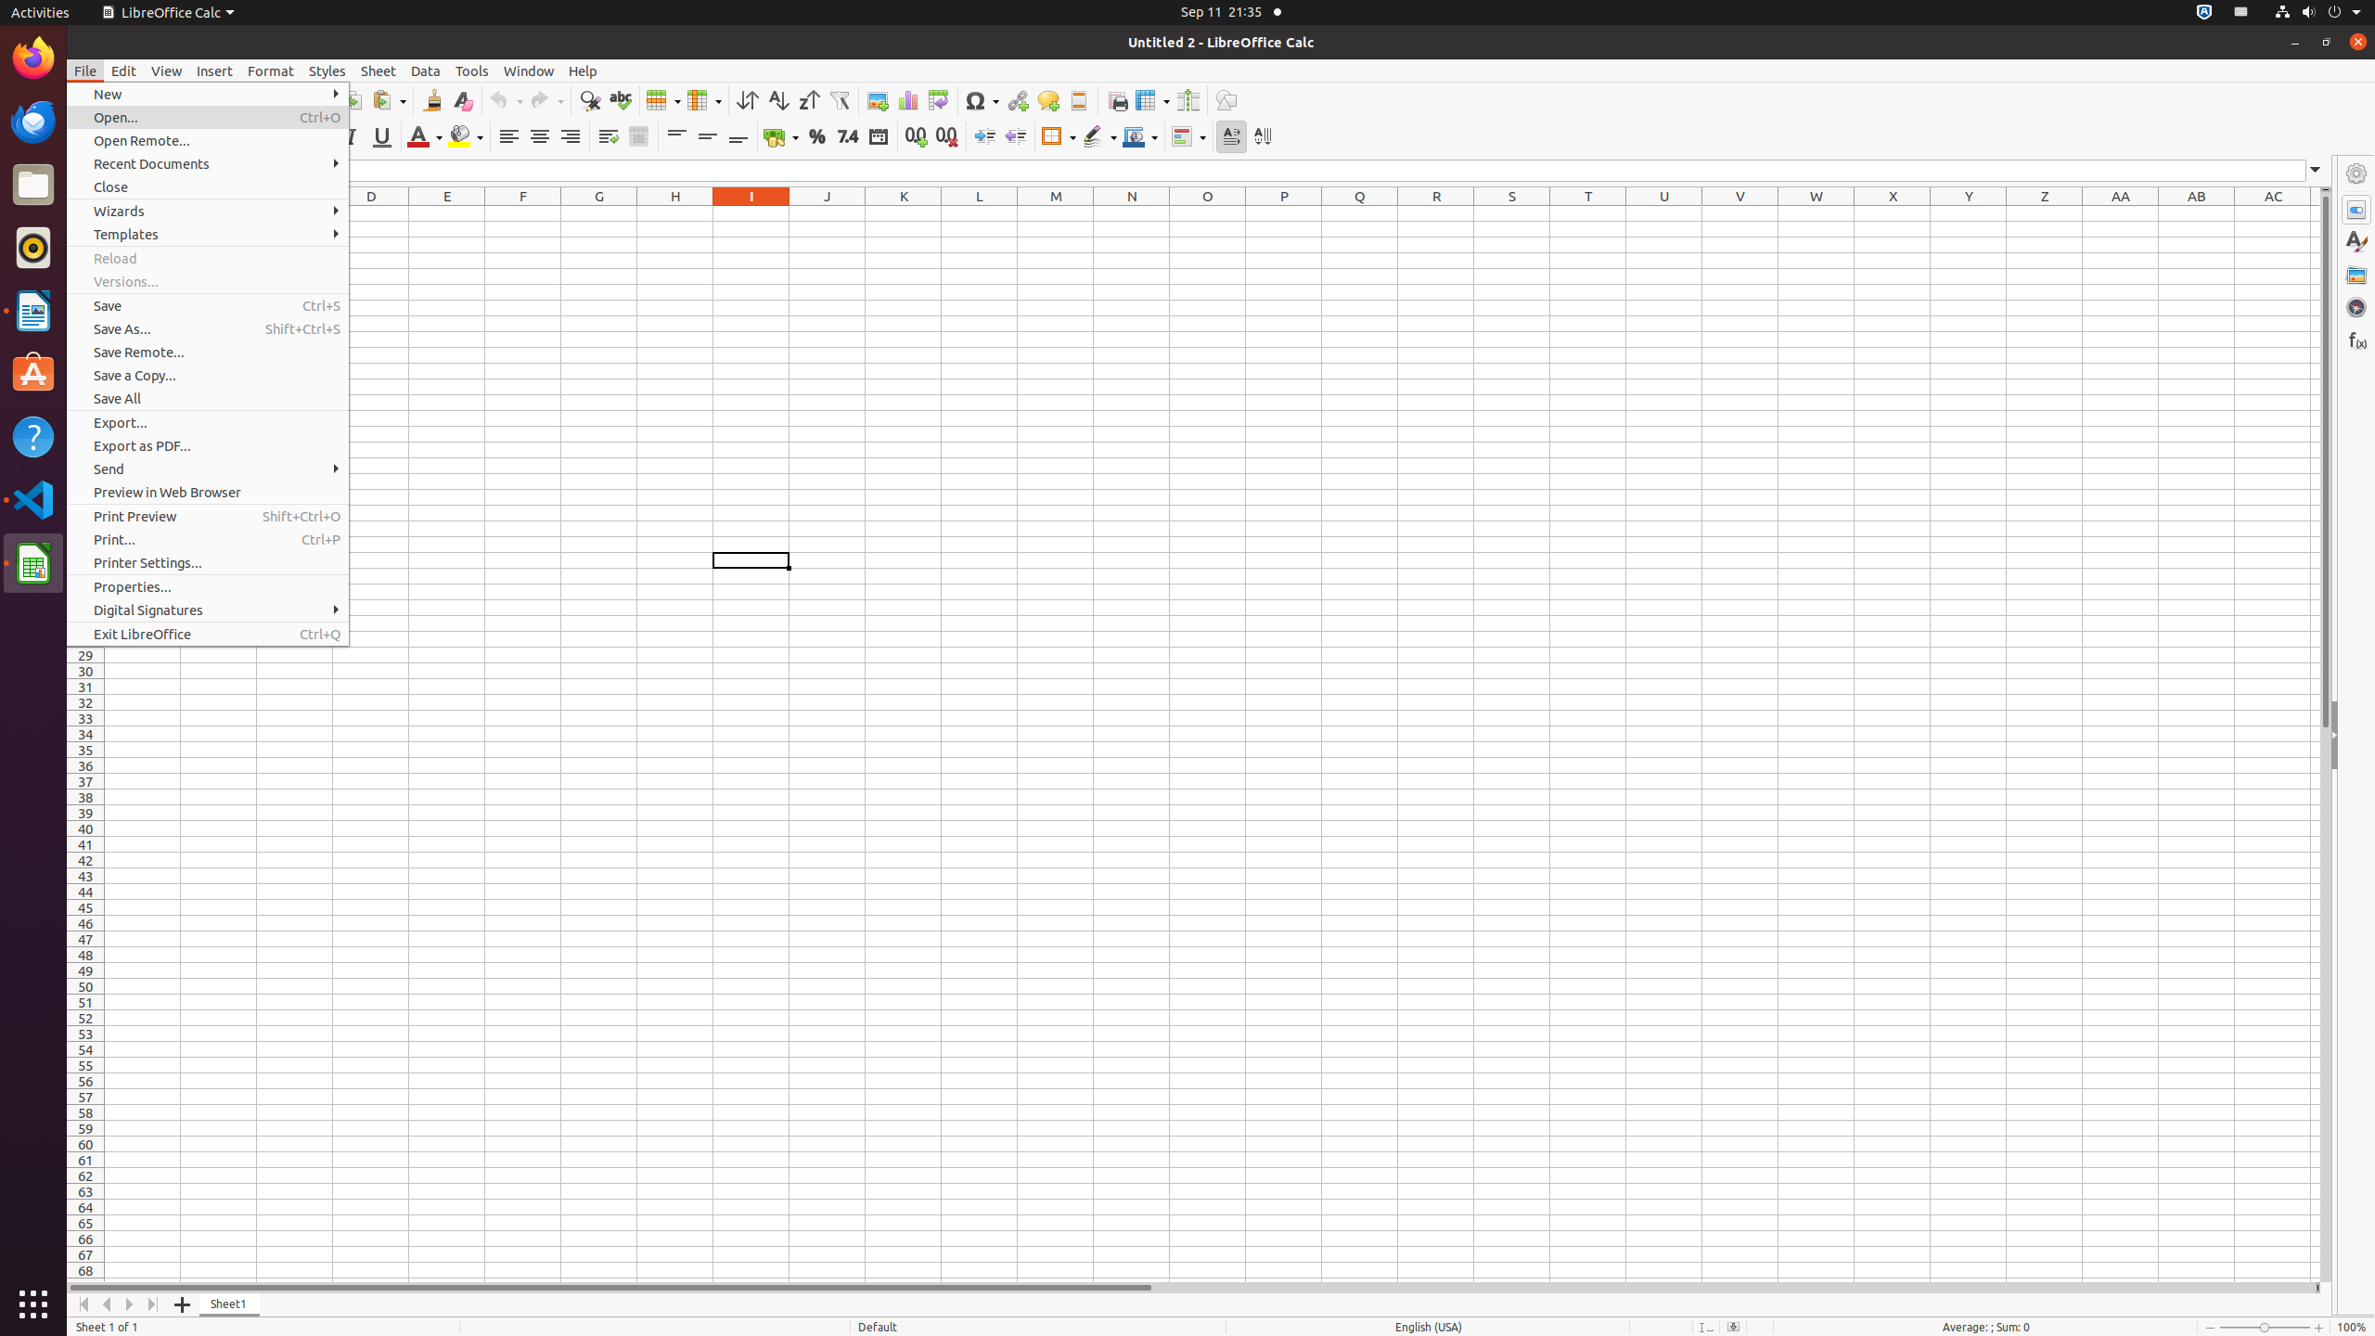  What do you see at coordinates (1284, 213) in the screenshot?
I see `P1` at bounding box center [1284, 213].